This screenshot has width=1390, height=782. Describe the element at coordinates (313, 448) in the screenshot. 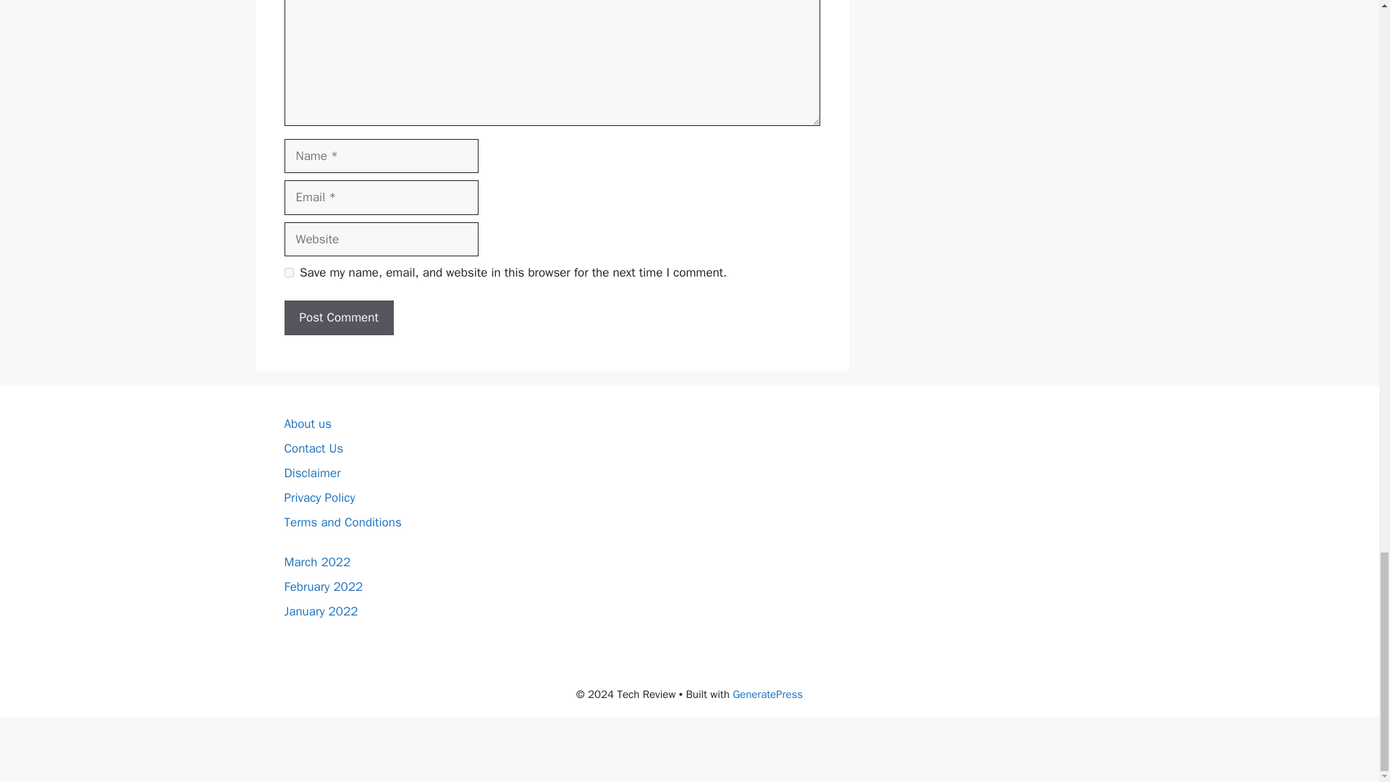

I see `Contact Us` at that location.